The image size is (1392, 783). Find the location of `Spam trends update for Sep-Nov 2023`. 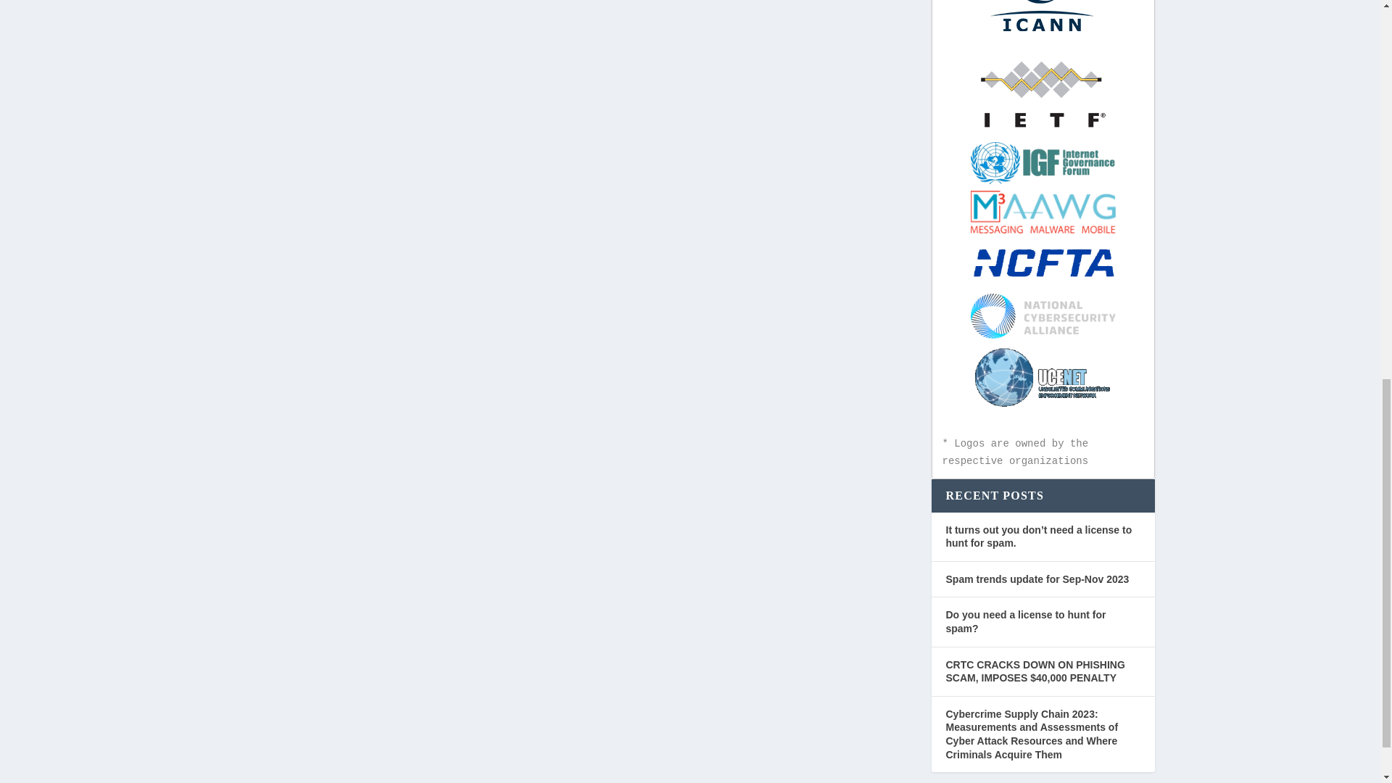

Spam trends update for Sep-Nov 2023 is located at coordinates (1037, 579).